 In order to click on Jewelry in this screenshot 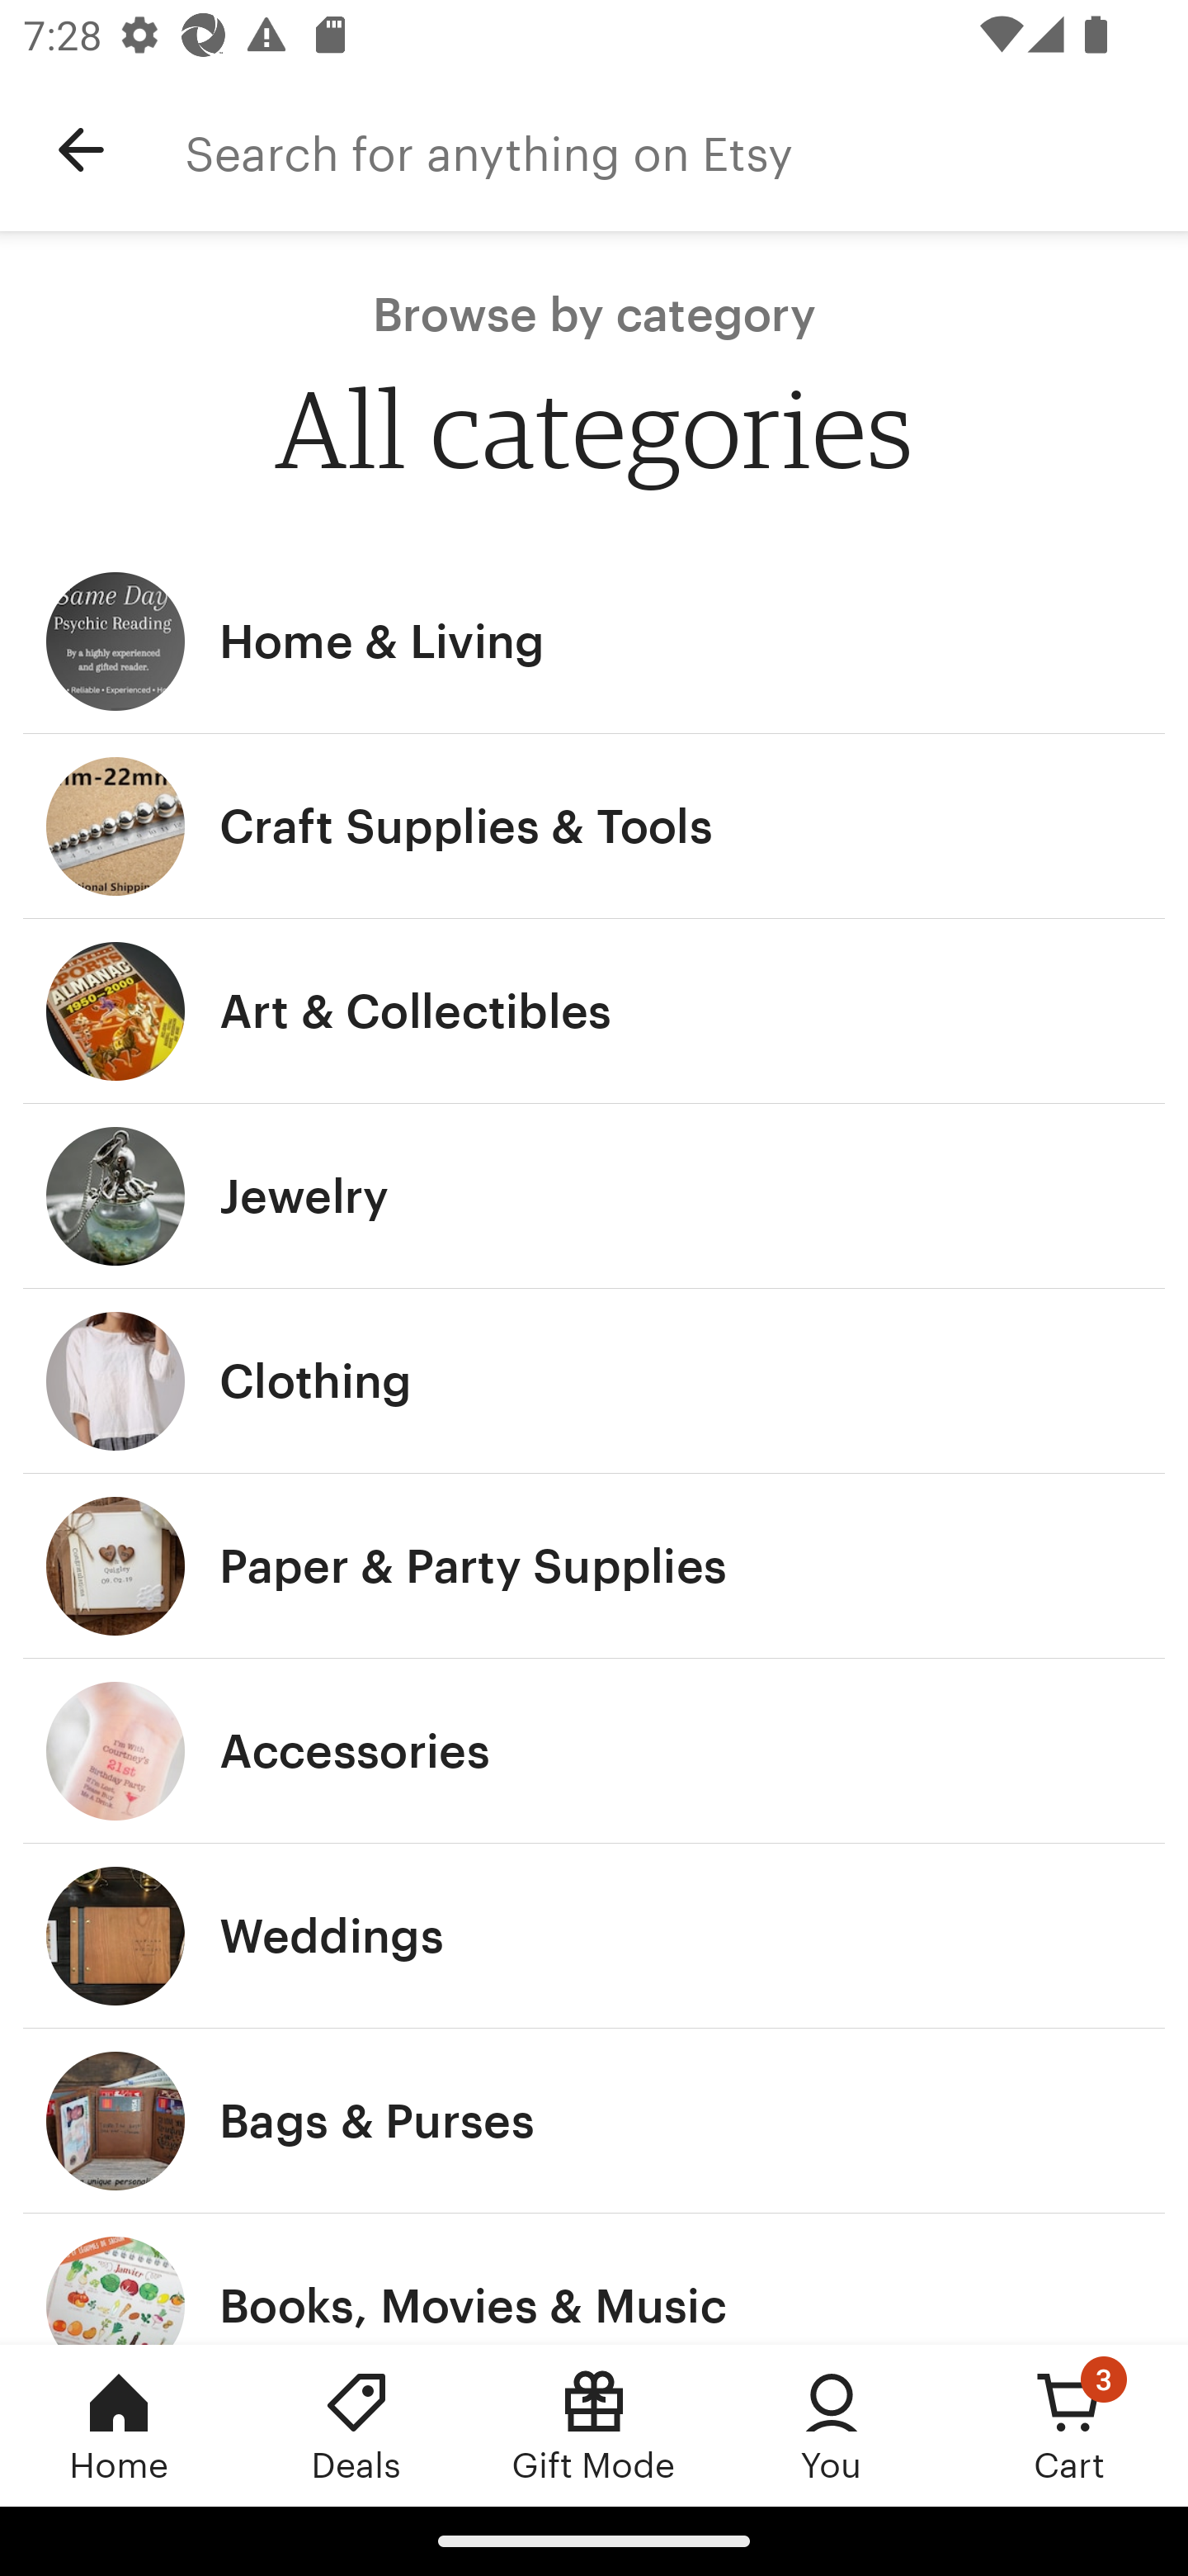, I will do `click(594, 1196)`.